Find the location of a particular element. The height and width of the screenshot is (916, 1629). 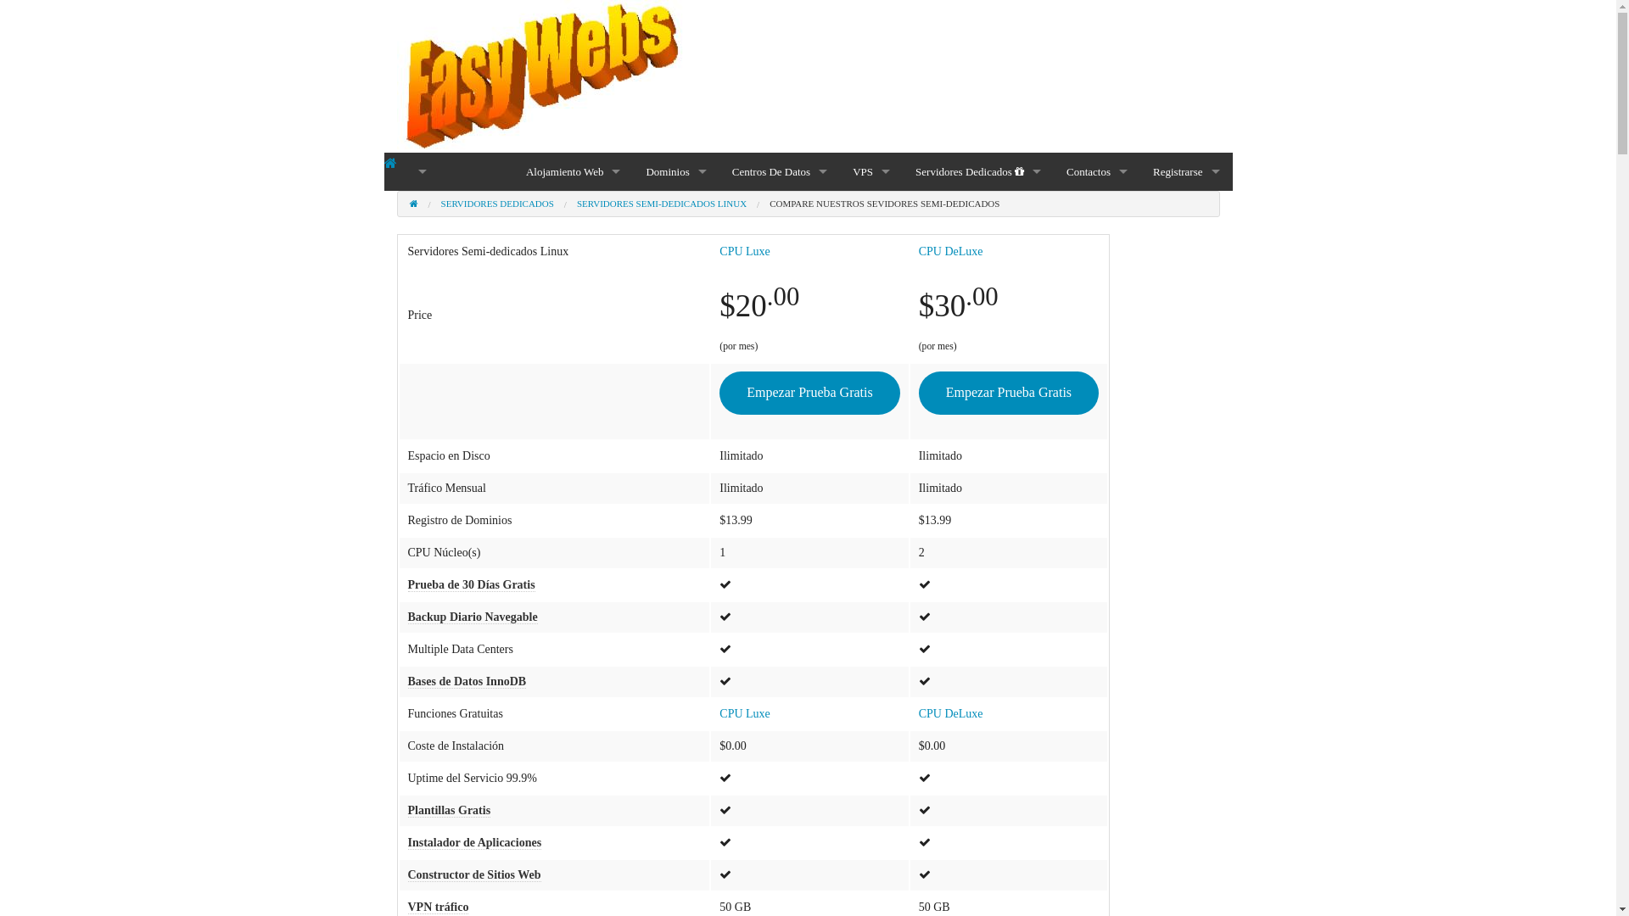

Empezar Prueba Gratis is located at coordinates (1009, 394).